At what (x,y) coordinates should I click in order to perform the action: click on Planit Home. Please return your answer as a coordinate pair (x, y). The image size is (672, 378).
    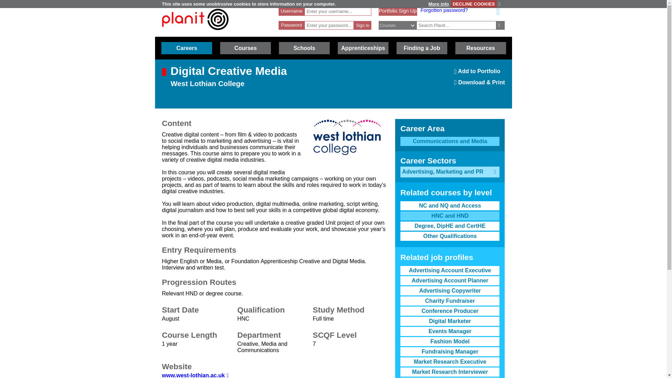
    Looking at the image, I should click on (195, 33).